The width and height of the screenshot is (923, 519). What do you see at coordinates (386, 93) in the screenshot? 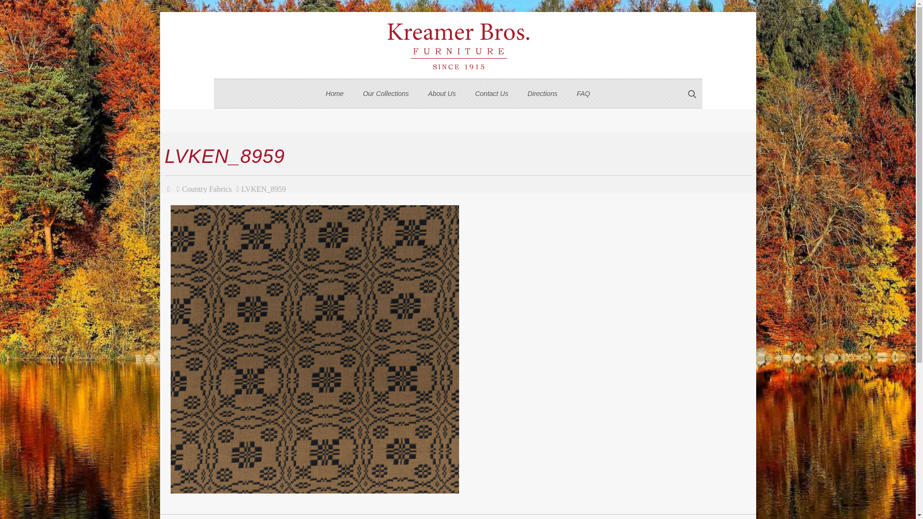
I see `Our Collections` at bounding box center [386, 93].